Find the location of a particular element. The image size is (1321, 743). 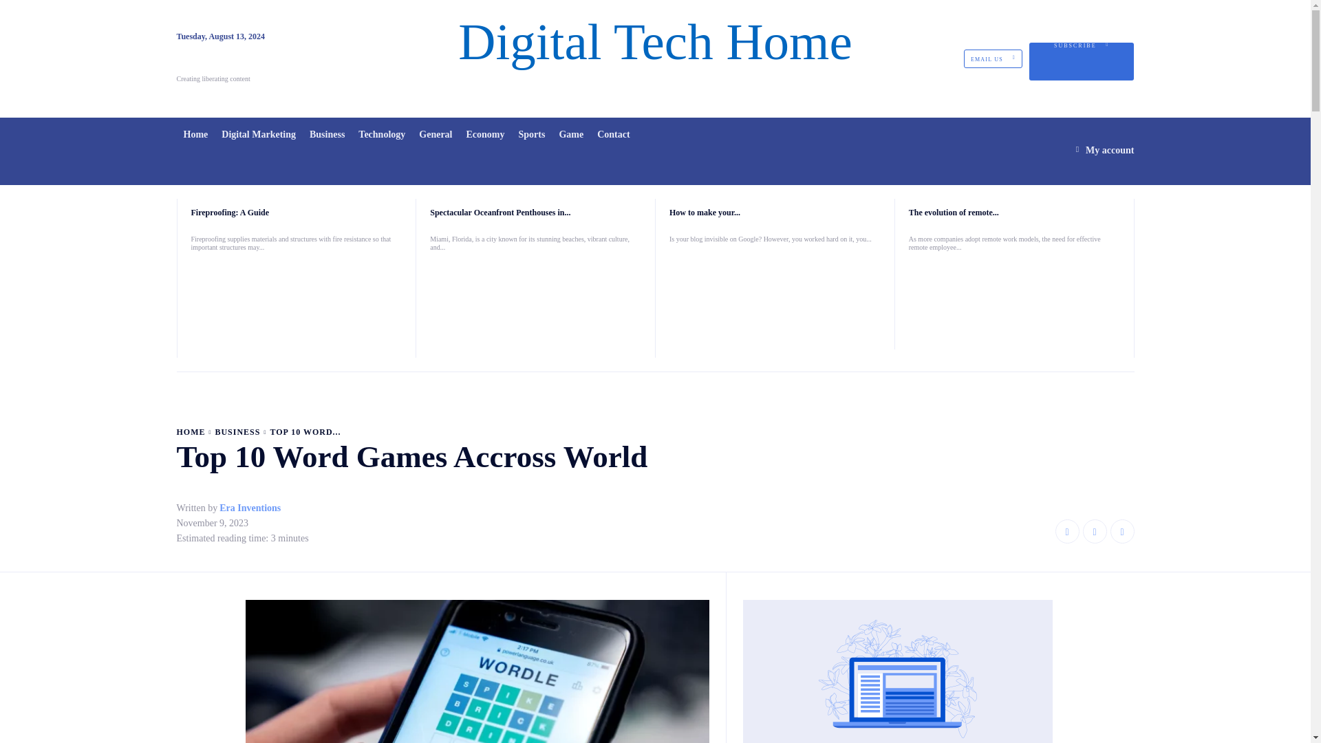

Spectacular Oceanfront Penthouses in... is located at coordinates (500, 213).